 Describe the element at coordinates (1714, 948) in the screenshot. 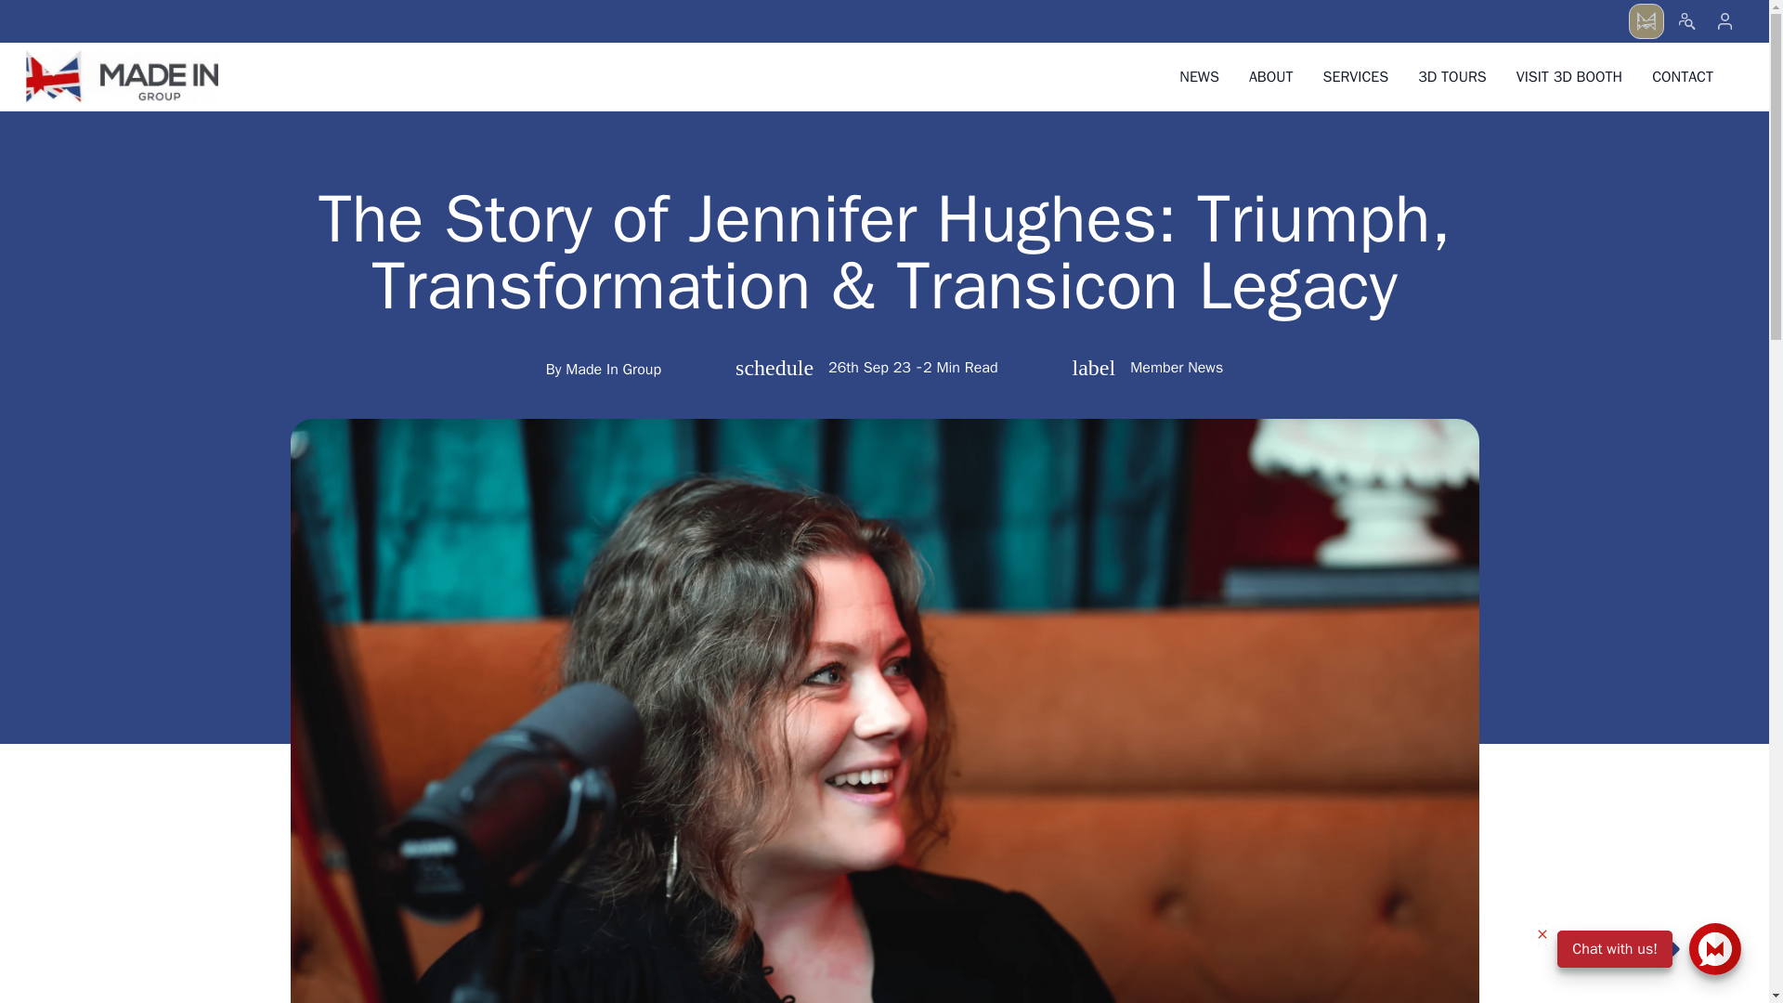

I see `Join Chat` at that location.